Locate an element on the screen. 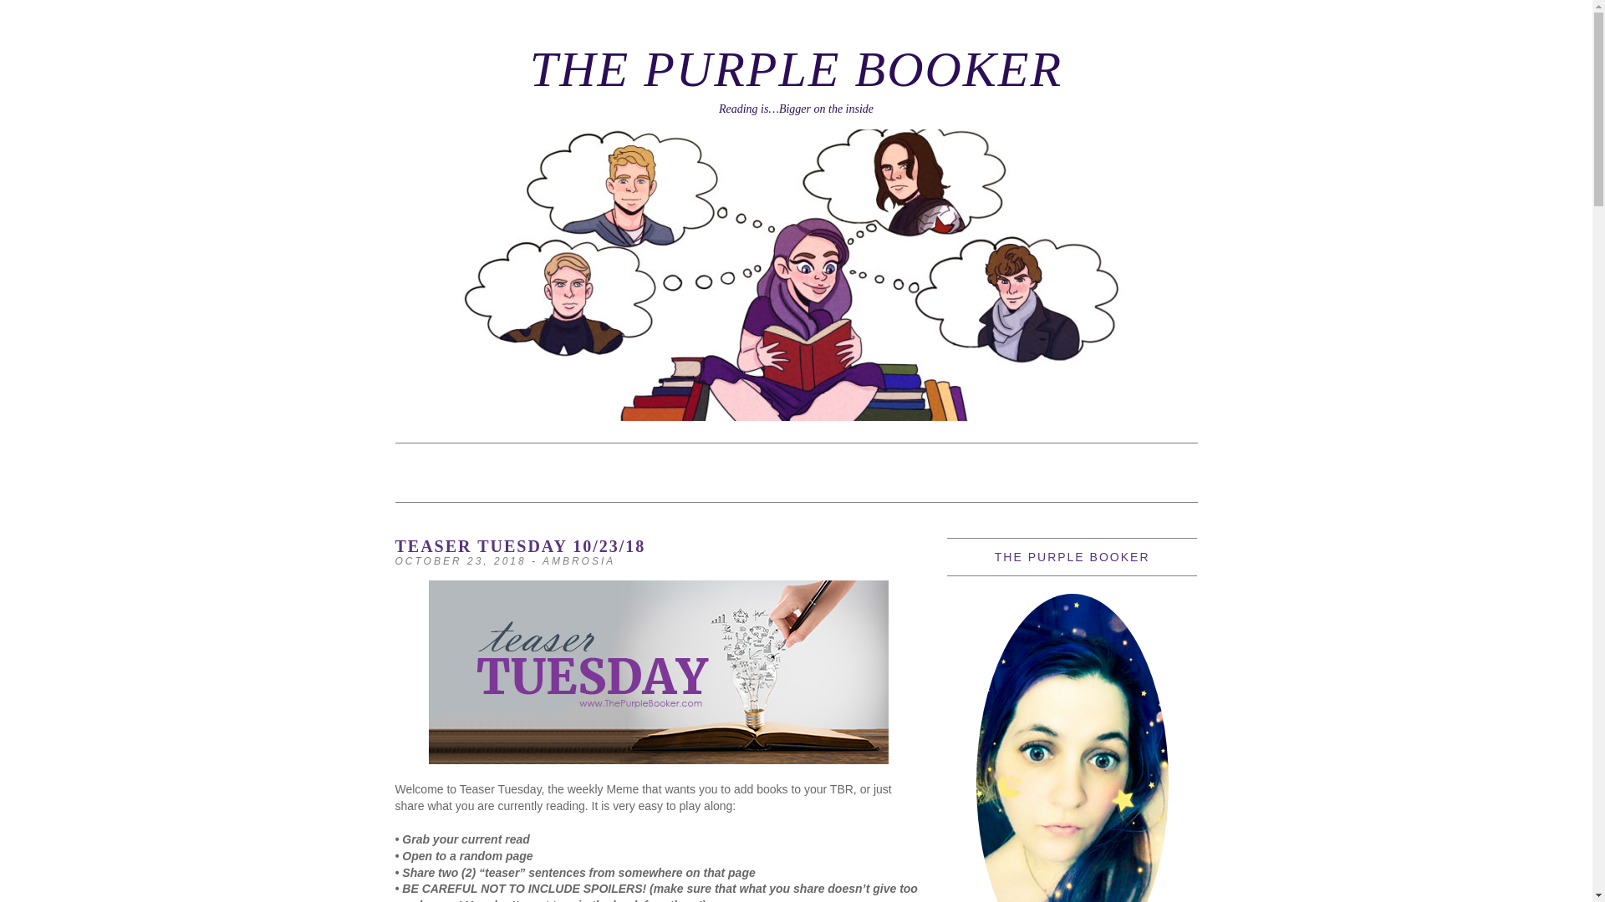  THE PURPLE BOOKER is located at coordinates (796, 68).